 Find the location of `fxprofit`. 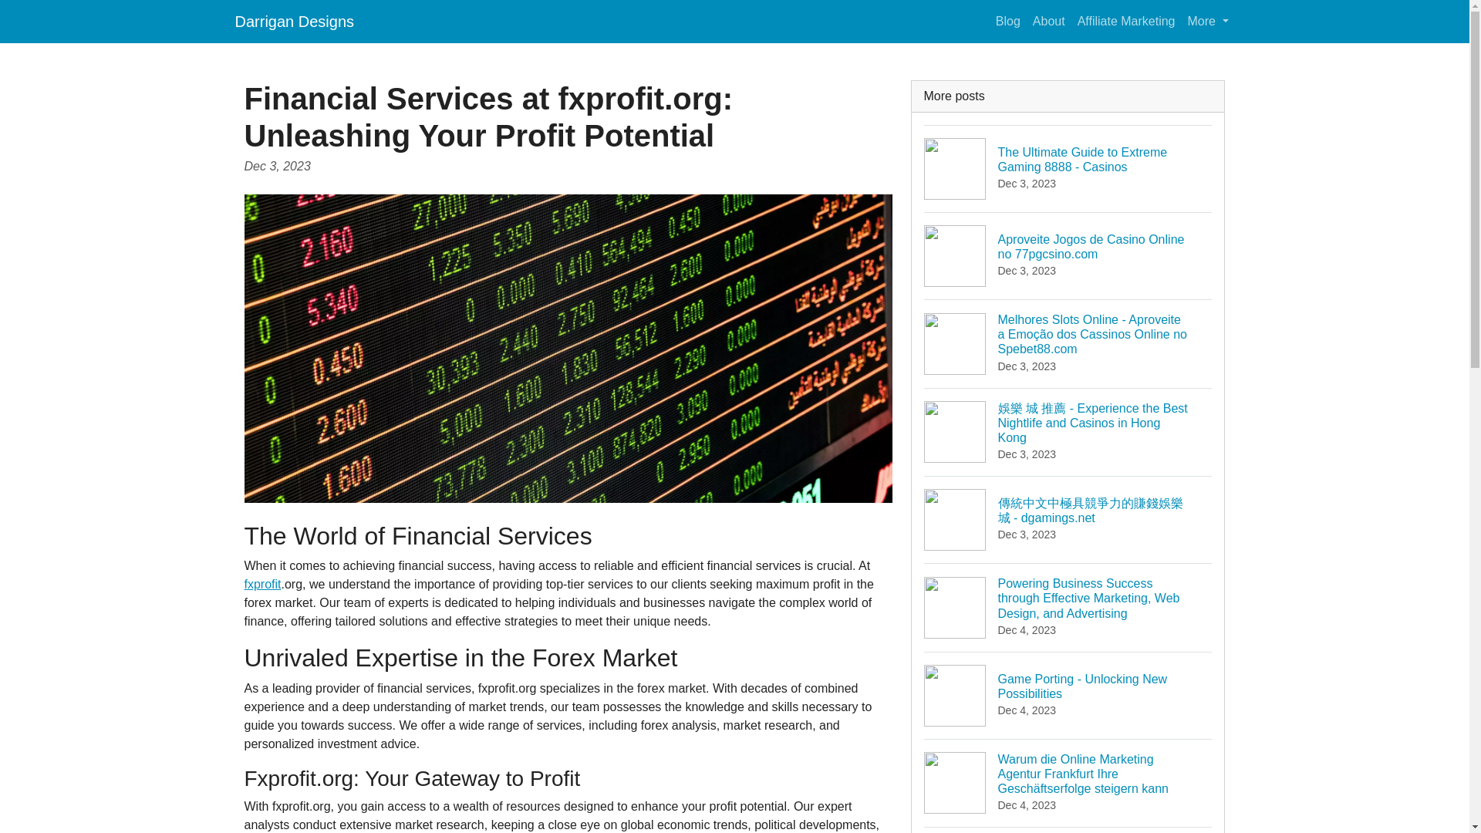

fxprofit is located at coordinates (262, 584).